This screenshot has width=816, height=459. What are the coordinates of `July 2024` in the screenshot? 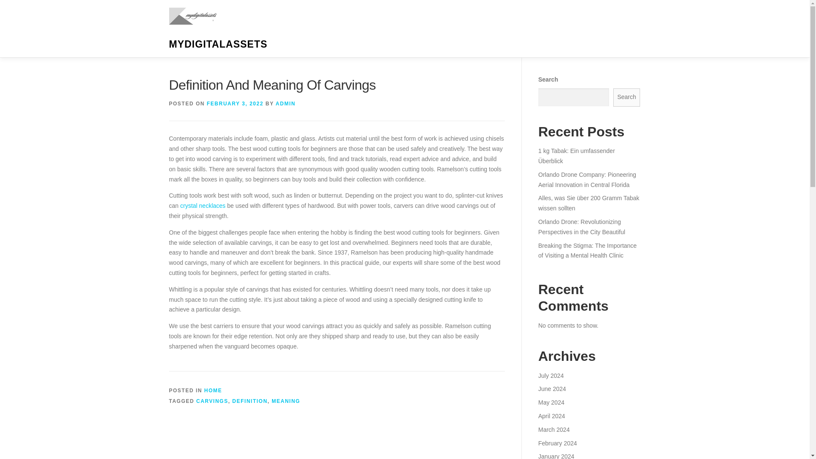 It's located at (551, 376).